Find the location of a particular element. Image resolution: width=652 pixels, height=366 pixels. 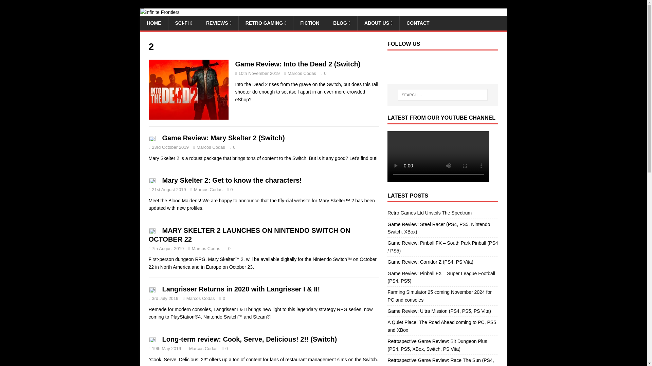

HOME is located at coordinates (153, 23).